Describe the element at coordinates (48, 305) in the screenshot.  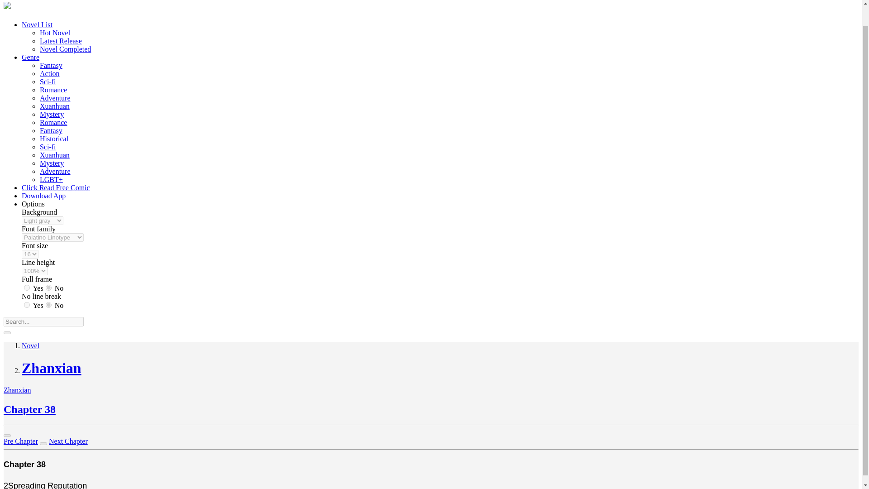
I see `no` at that location.